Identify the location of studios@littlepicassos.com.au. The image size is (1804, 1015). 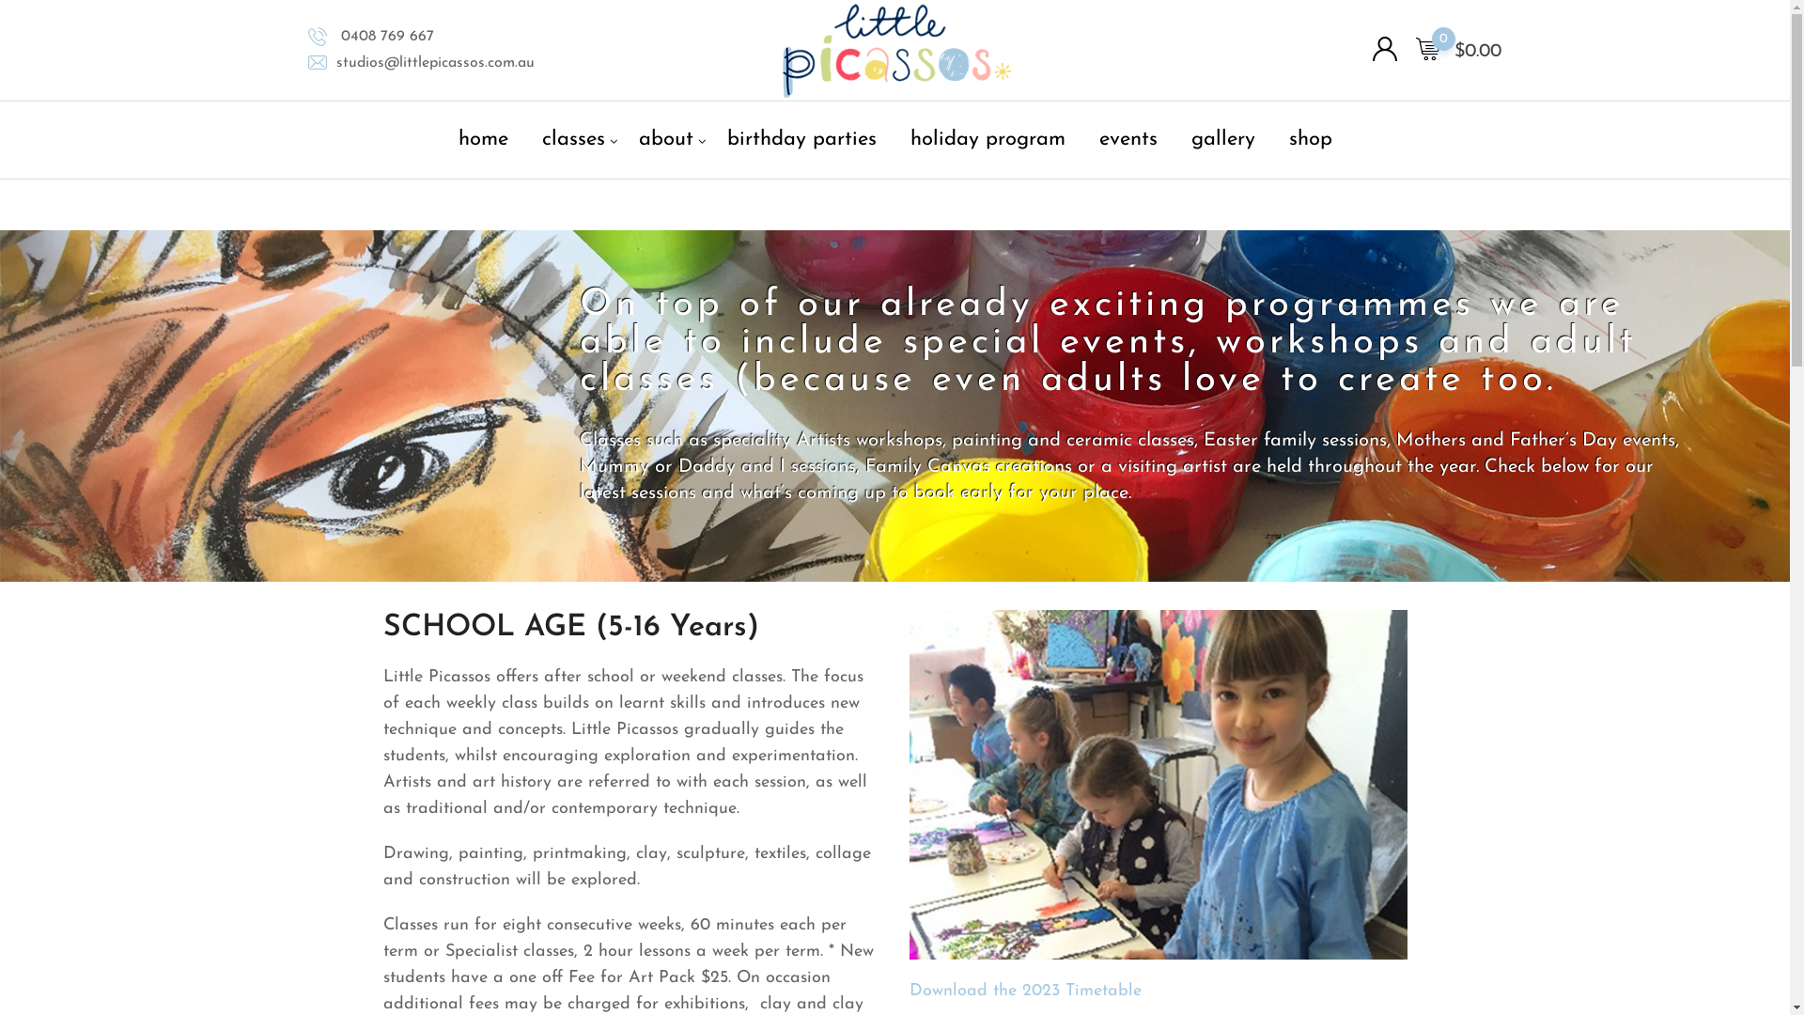
(436, 63).